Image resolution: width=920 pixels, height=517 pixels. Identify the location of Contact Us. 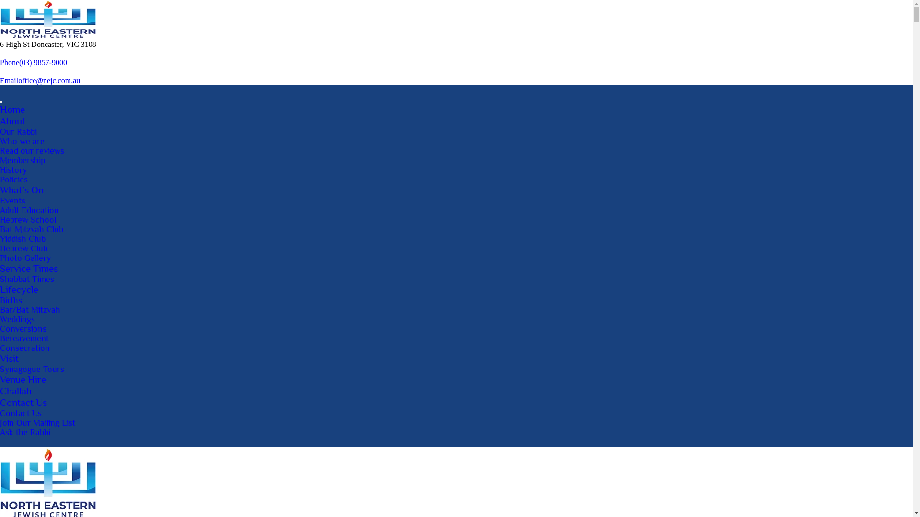
(23, 403).